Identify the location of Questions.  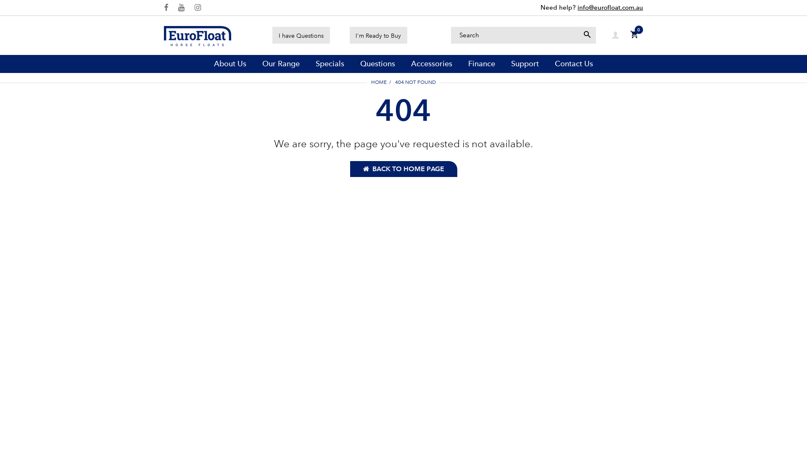
(377, 64).